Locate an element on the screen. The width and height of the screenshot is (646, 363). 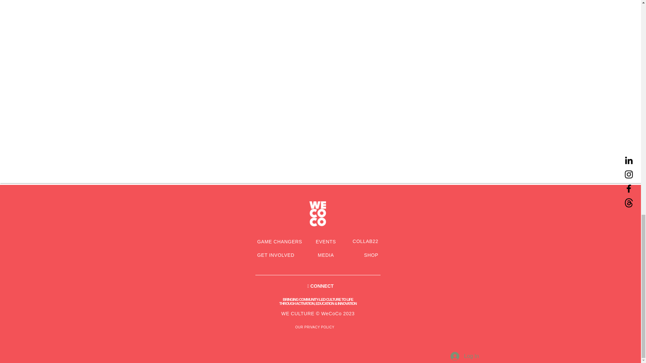
WE CULTURE is located at coordinates (298, 313).